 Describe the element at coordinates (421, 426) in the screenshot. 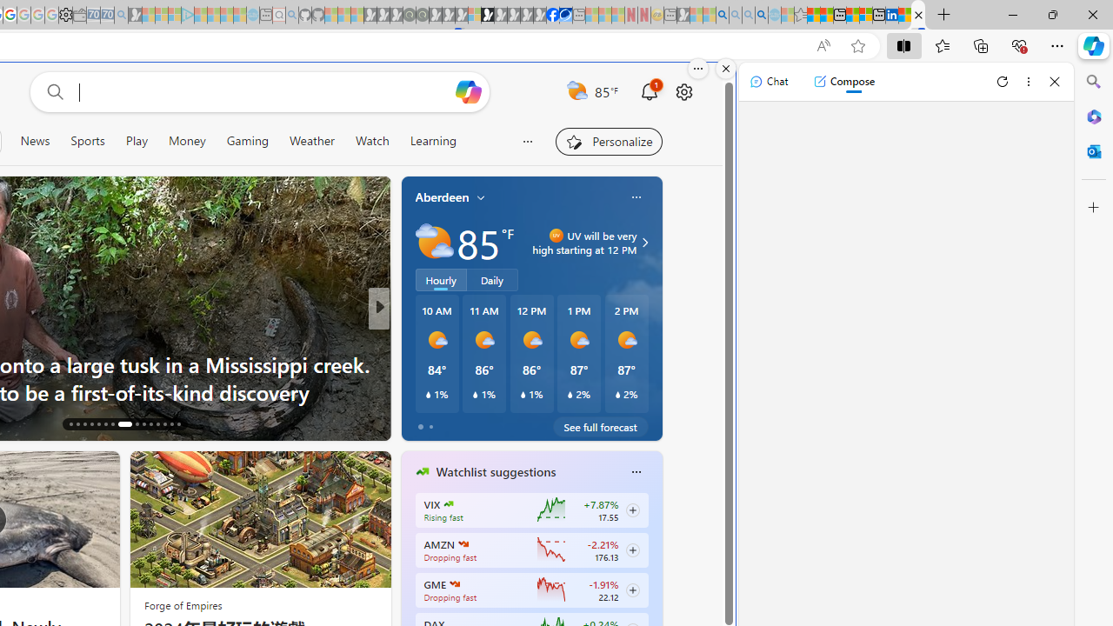

I see `tab-0` at that location.